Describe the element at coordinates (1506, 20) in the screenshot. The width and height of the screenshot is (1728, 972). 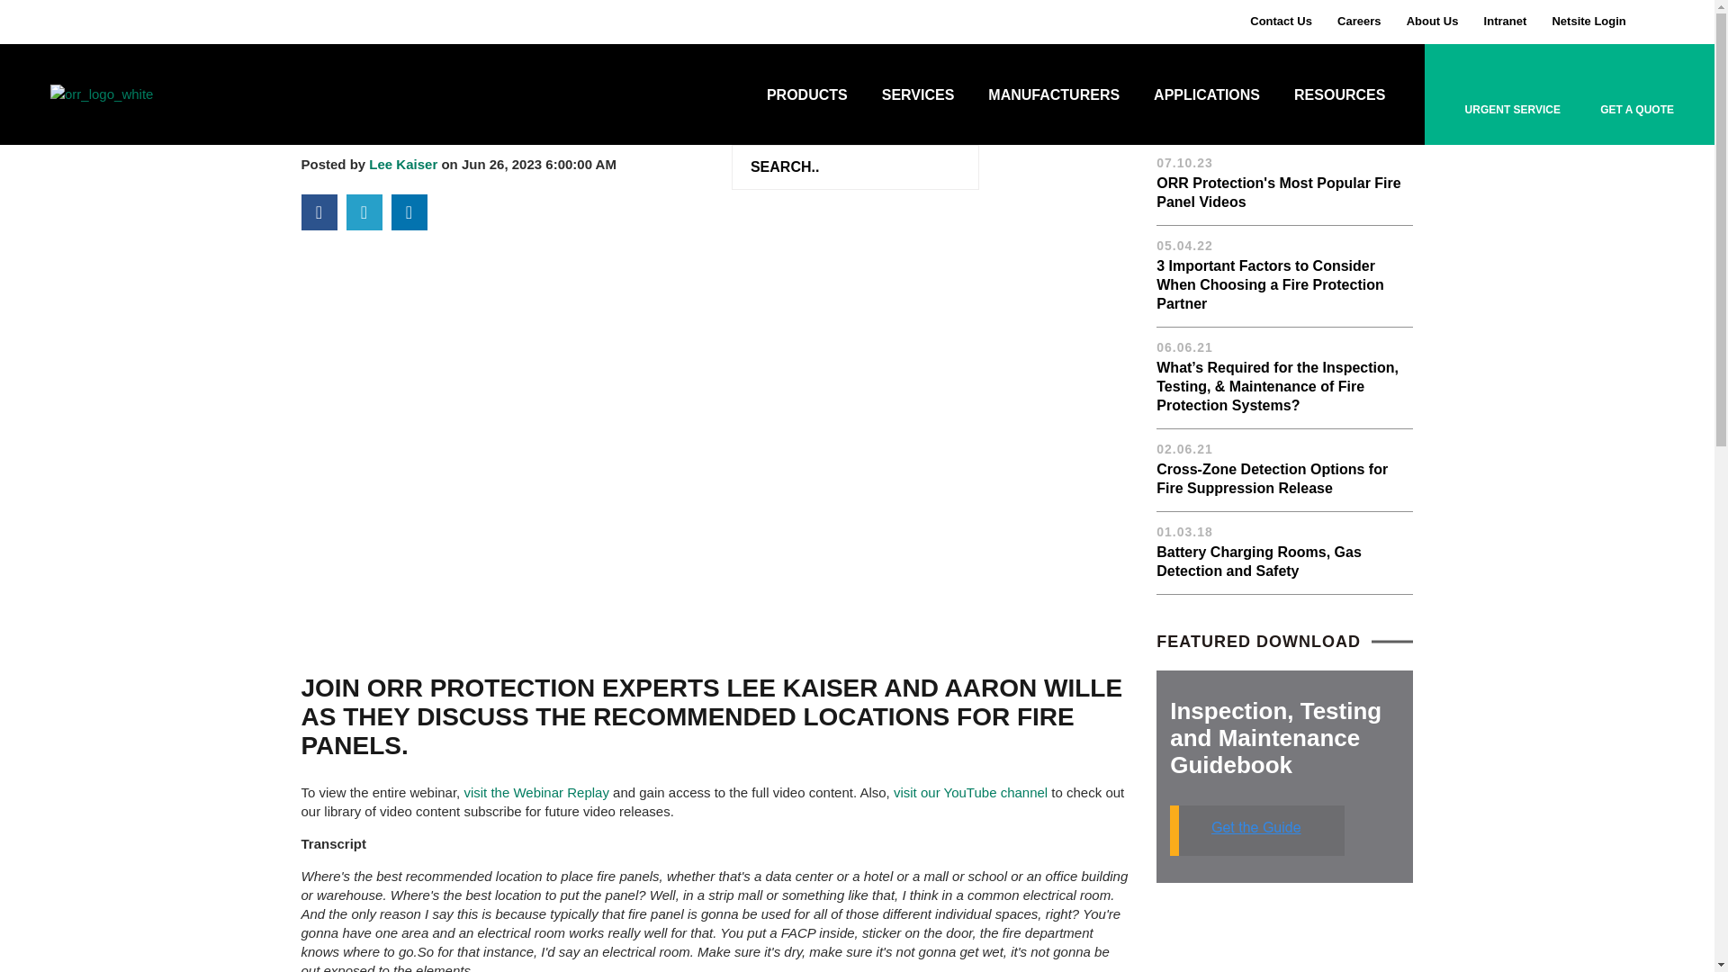
I see `Intranet` at that location.